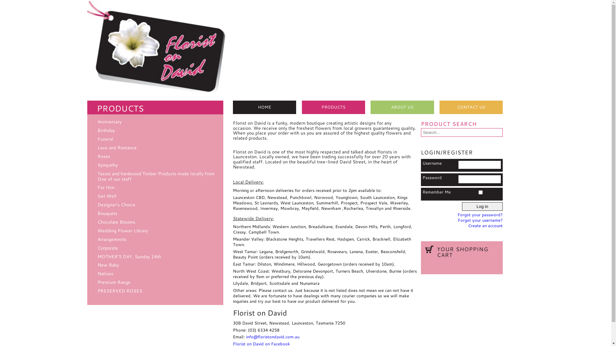 This screenshot has width=616, height=346. What do you see at coordinates (107, 213) in the screenshot?
I see `Bouquets` at bounding box center [107, 213].